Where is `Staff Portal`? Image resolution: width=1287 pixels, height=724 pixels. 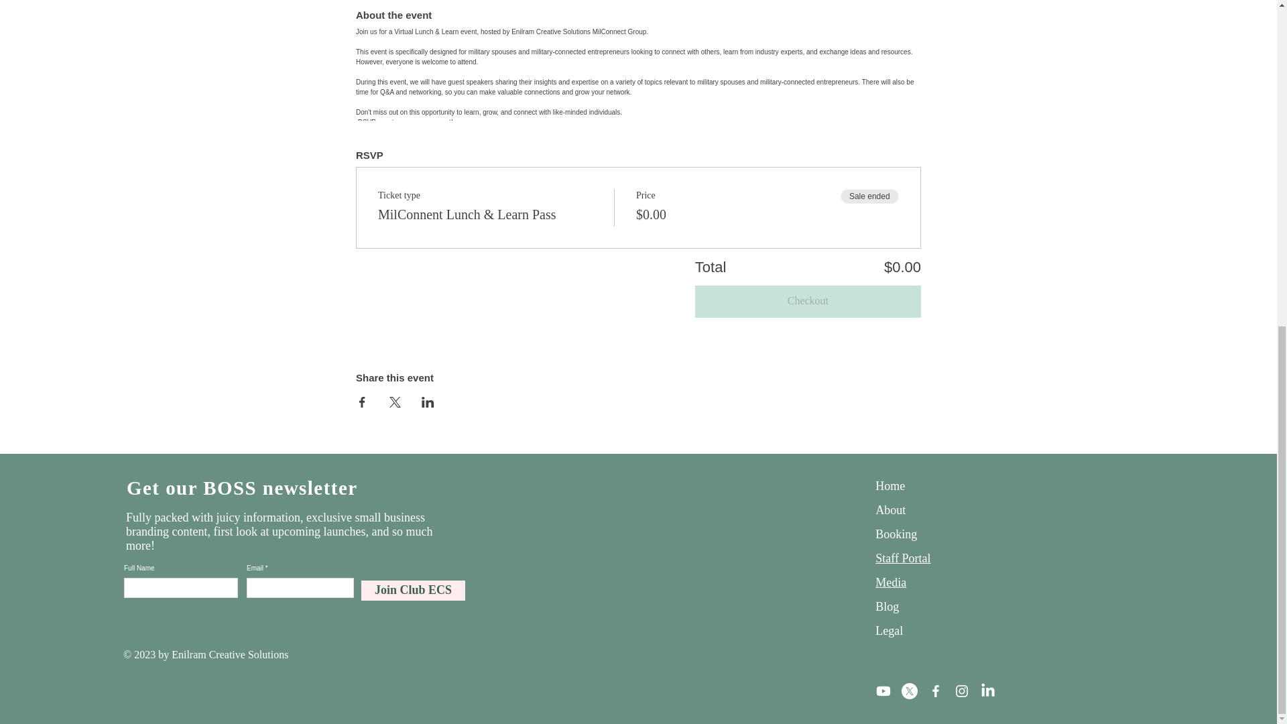 Staff Portal is located at coordinates (902, 558).